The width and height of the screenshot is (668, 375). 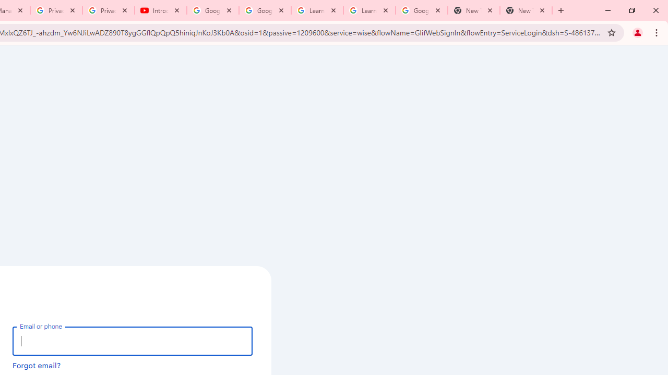 I want to click on Google Account Help, so click(x=213, y=10).